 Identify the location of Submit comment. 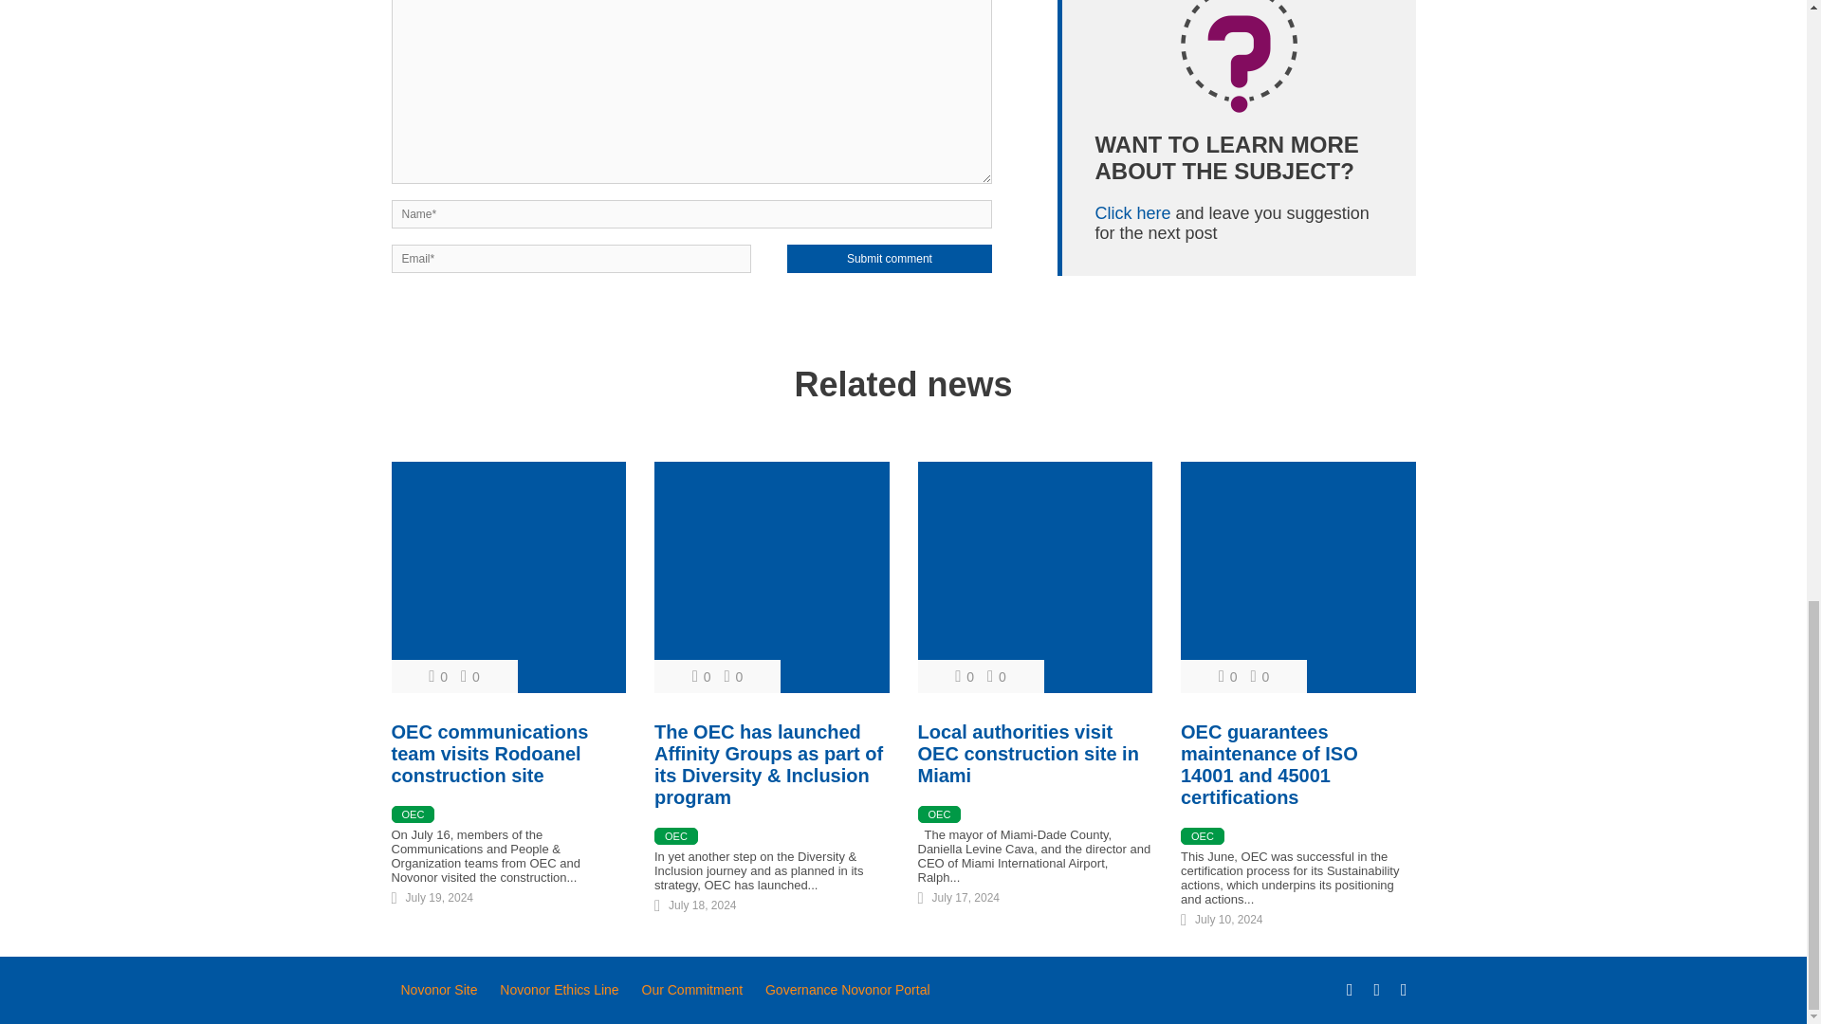
(888, 259).